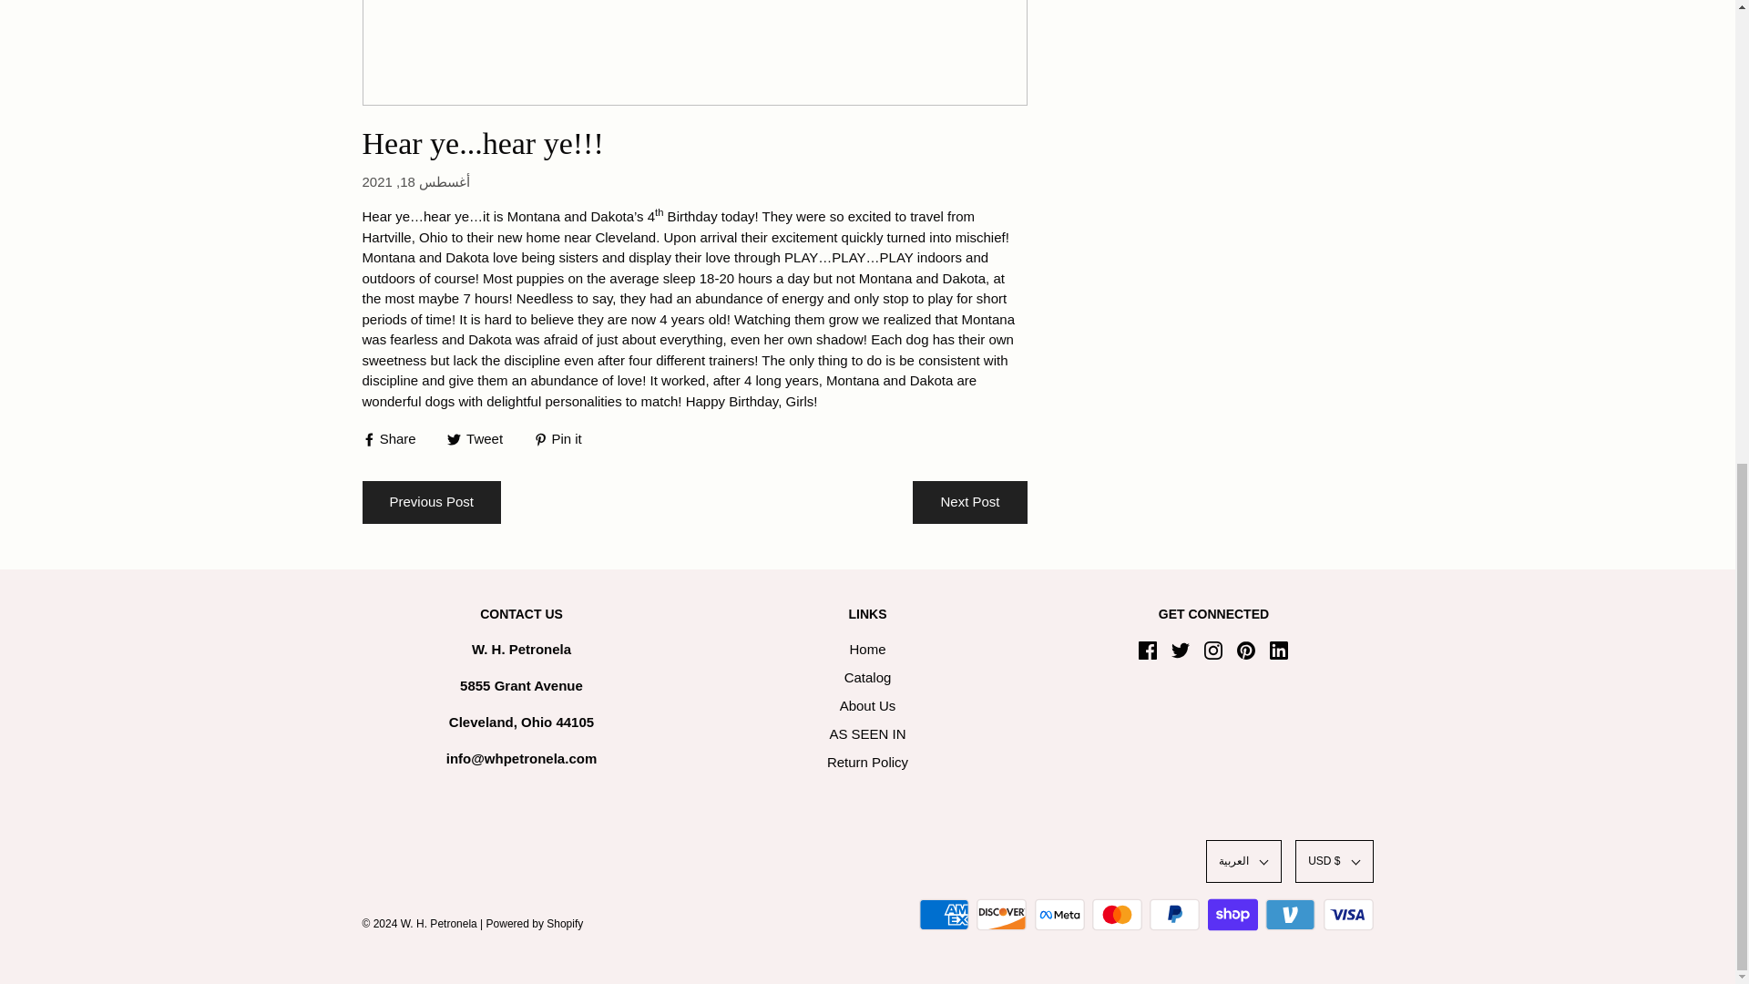 This screenshot has height=984, width=1749. I want to click on Tweet, so click(477, 437).